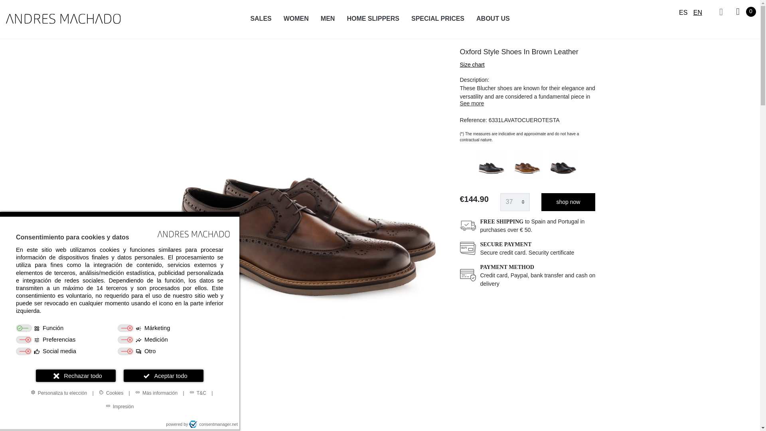  What do you see at coordinates (328, 18) in the screenshot?
I see `MEN` at bounding box center [328, 18].